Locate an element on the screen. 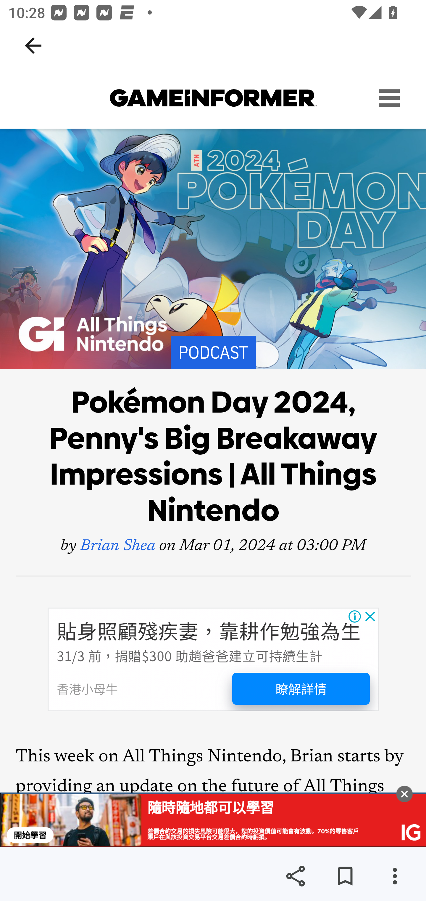  Navigate up is located at coordinates (33, 46).